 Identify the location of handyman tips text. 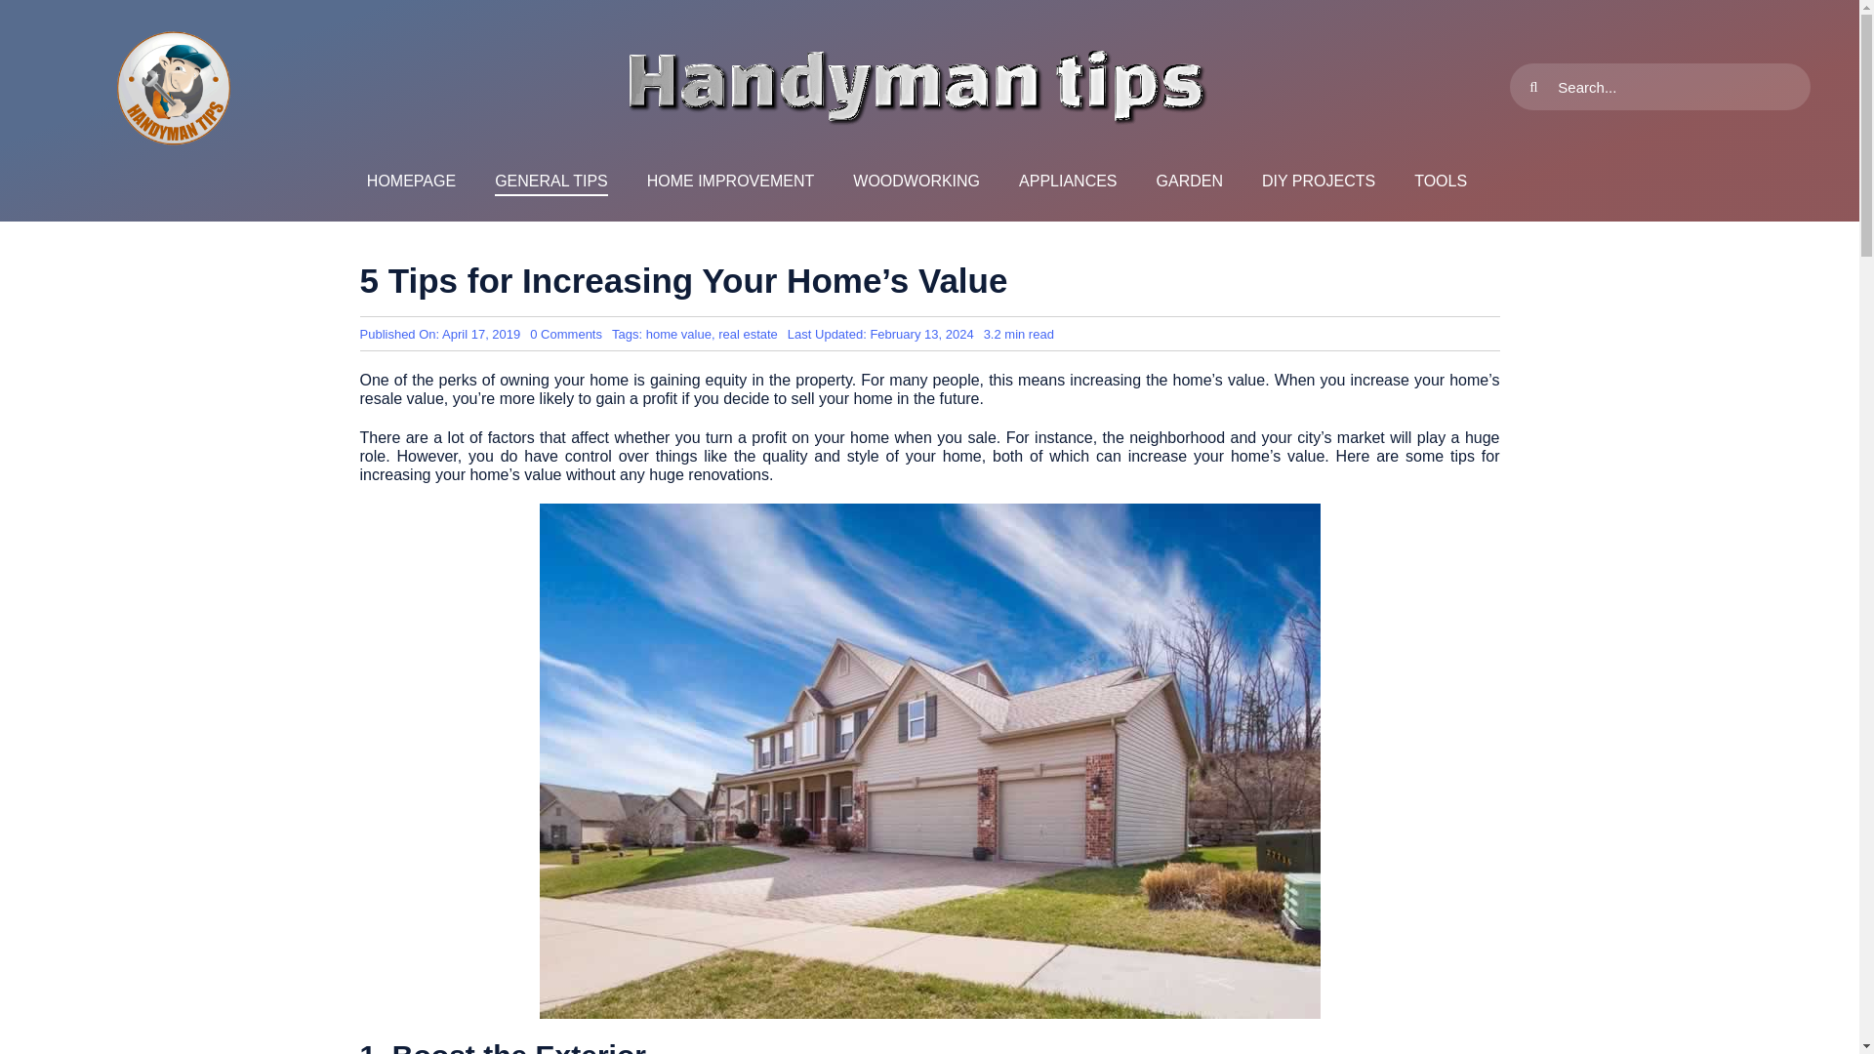
(916, 86).